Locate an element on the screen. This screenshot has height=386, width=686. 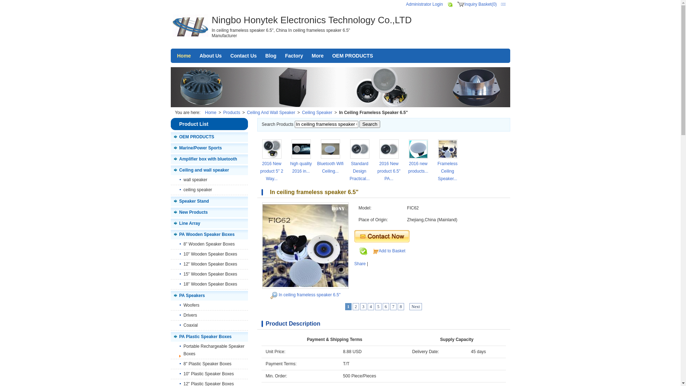
Factory is located at coordinates (294, 56).